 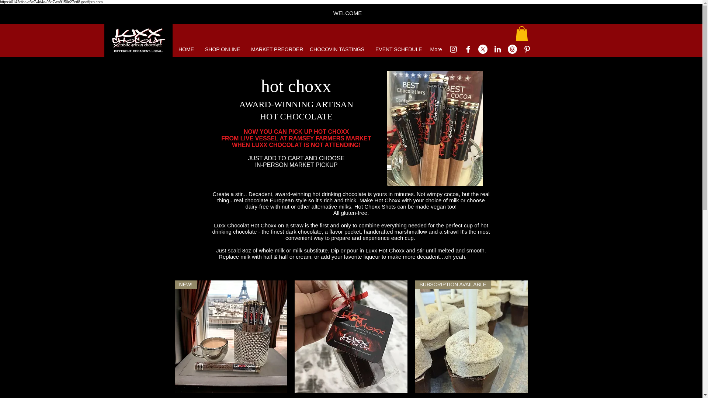 What do you see at coordinates (275, 49) in the screenshot?
I see `MARKET PREORDER` at bounding box center [275, 49].